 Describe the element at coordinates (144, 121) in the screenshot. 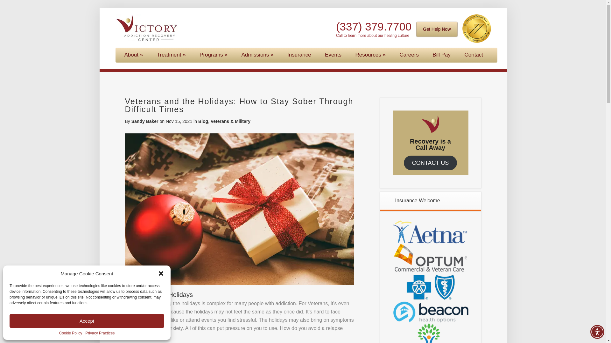

I see `Posts by Sandy Baker` at that location.